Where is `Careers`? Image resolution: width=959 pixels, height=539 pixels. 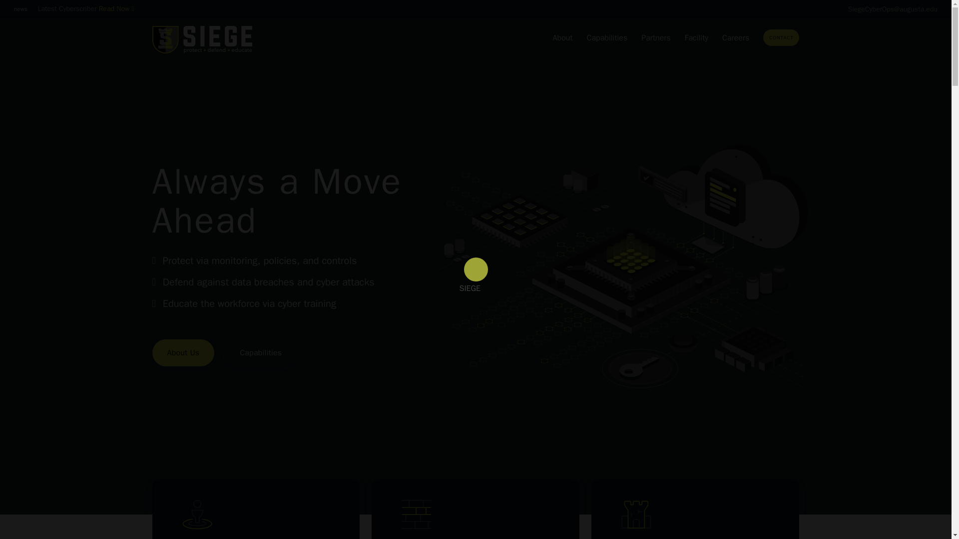
Careers is located at coordinates (736, 38).